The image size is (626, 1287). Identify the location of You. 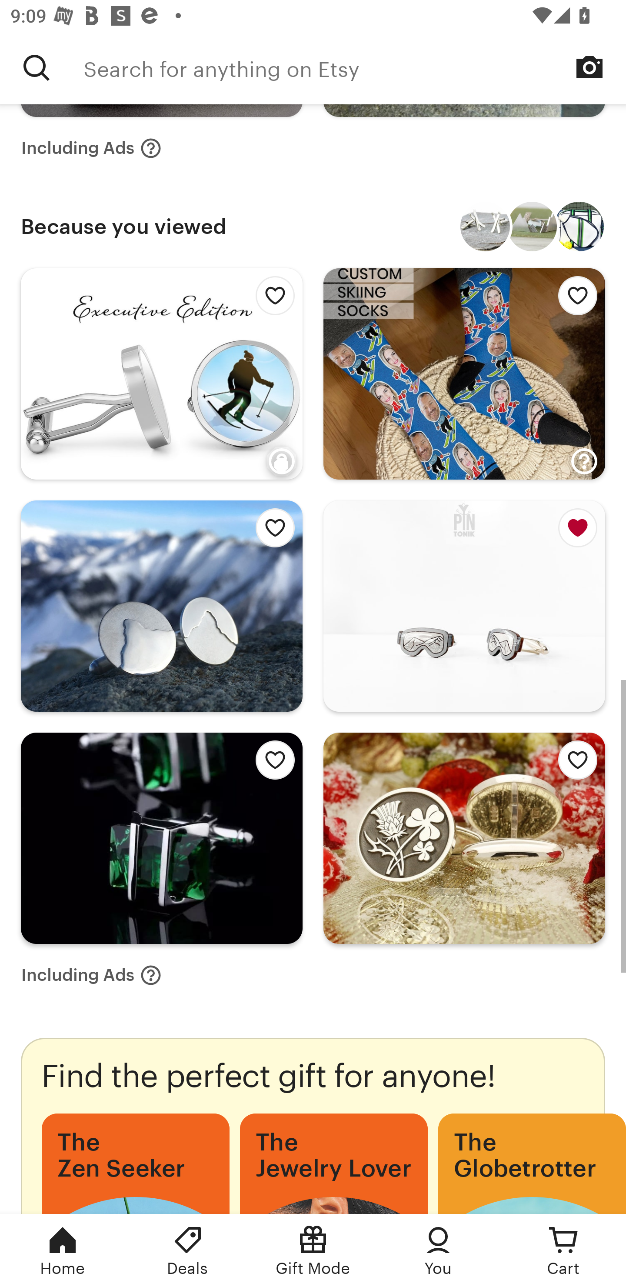
(438, 1250).